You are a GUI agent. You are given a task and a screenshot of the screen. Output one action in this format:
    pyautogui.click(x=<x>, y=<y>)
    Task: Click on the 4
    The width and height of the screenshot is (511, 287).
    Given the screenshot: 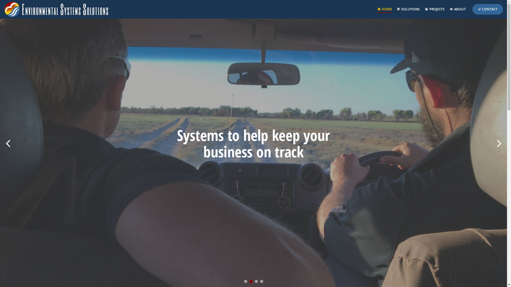 What is the action you would take?
    pyautogui.click(x=261, y=281)
    